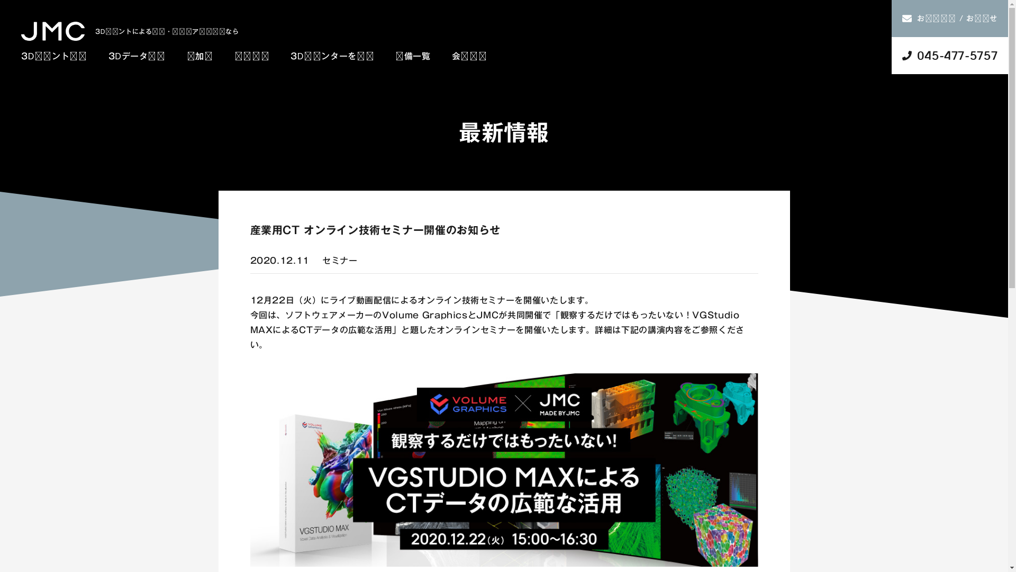  I want to click on 045-477-5757, so click(950, 56).